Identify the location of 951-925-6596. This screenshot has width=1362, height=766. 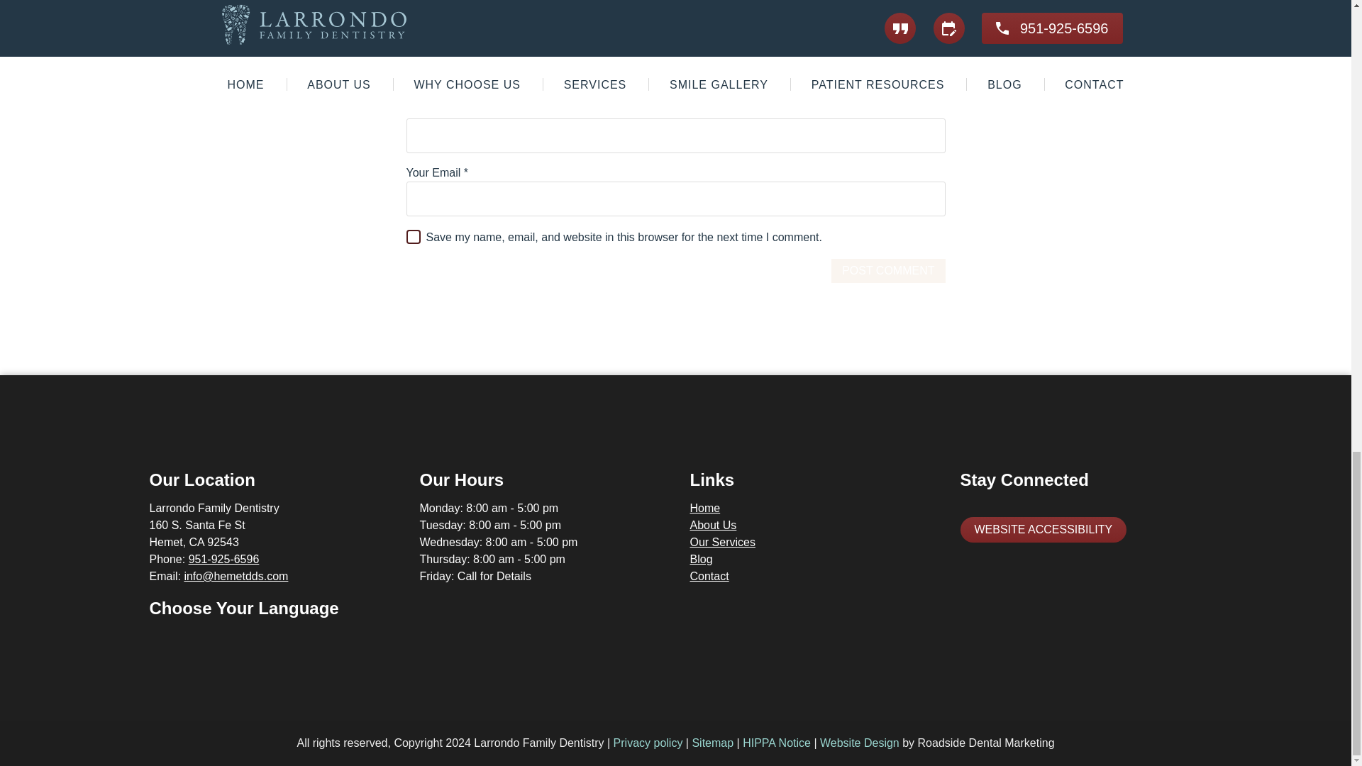
(224, 559).